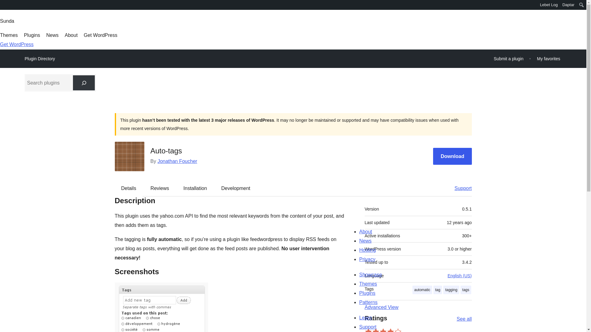  I want to click on Reviews, so click(159, 188).